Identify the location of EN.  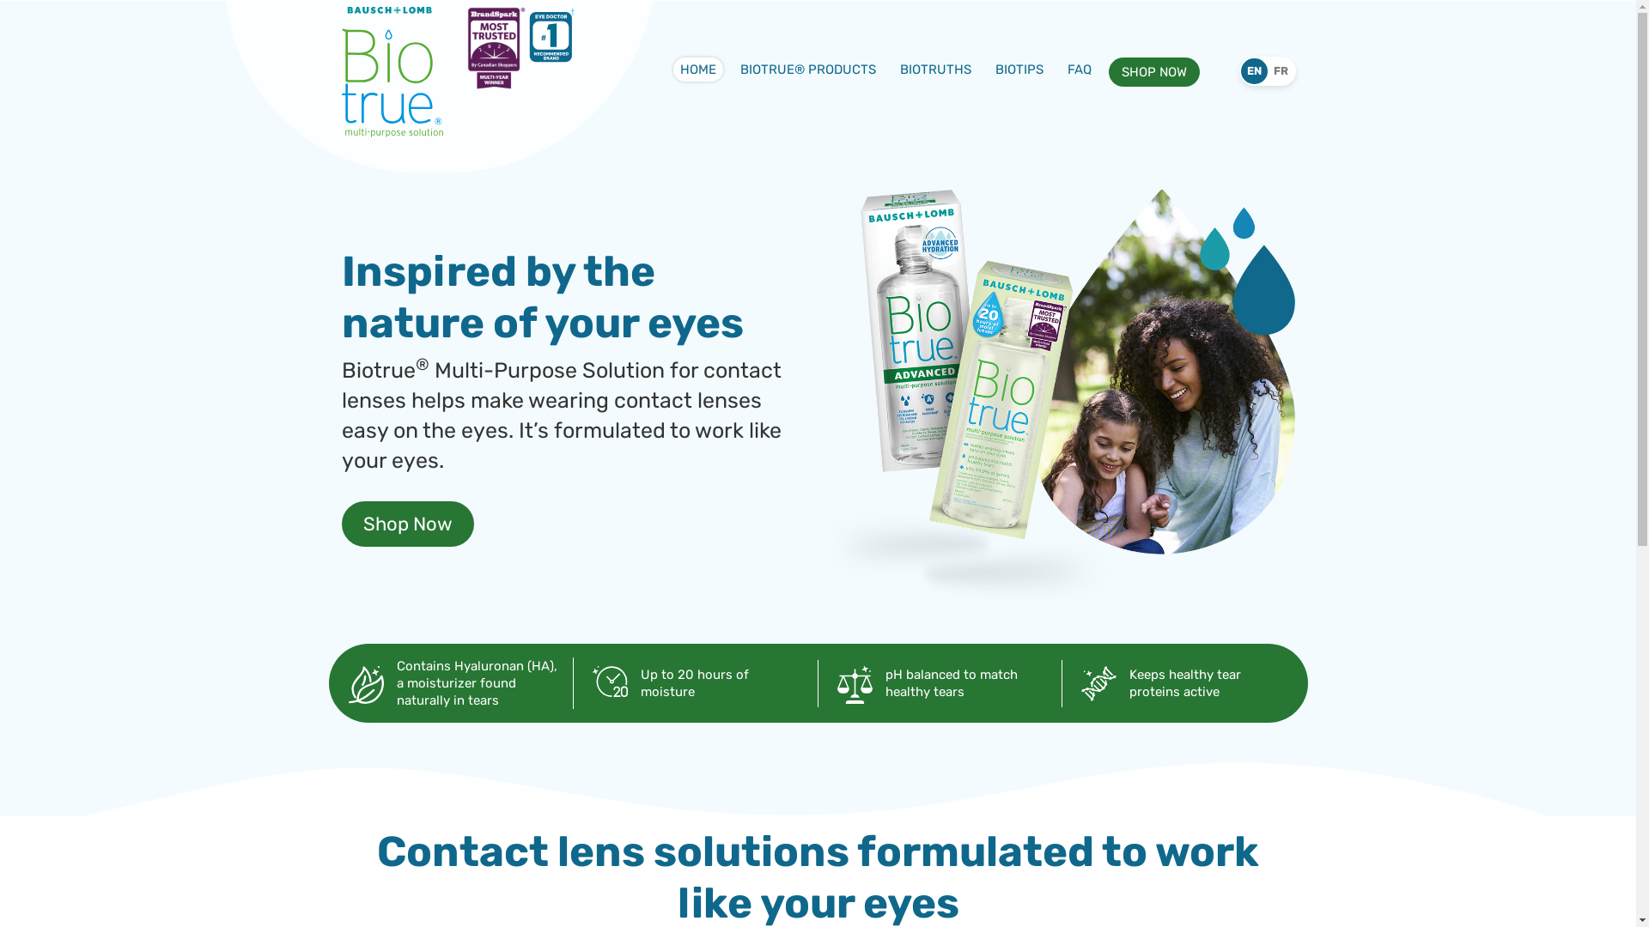
(1254, 71).